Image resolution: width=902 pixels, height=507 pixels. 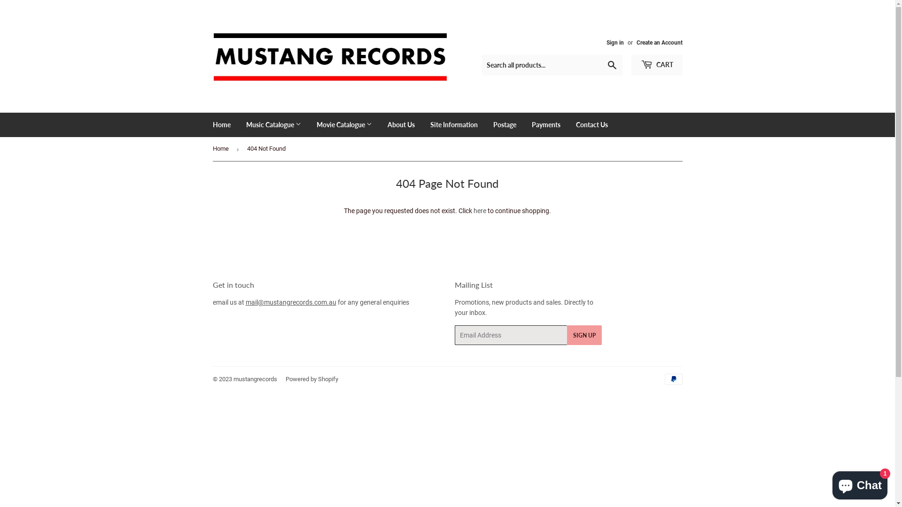 I want to click on Home, so click(x=222, y=125).